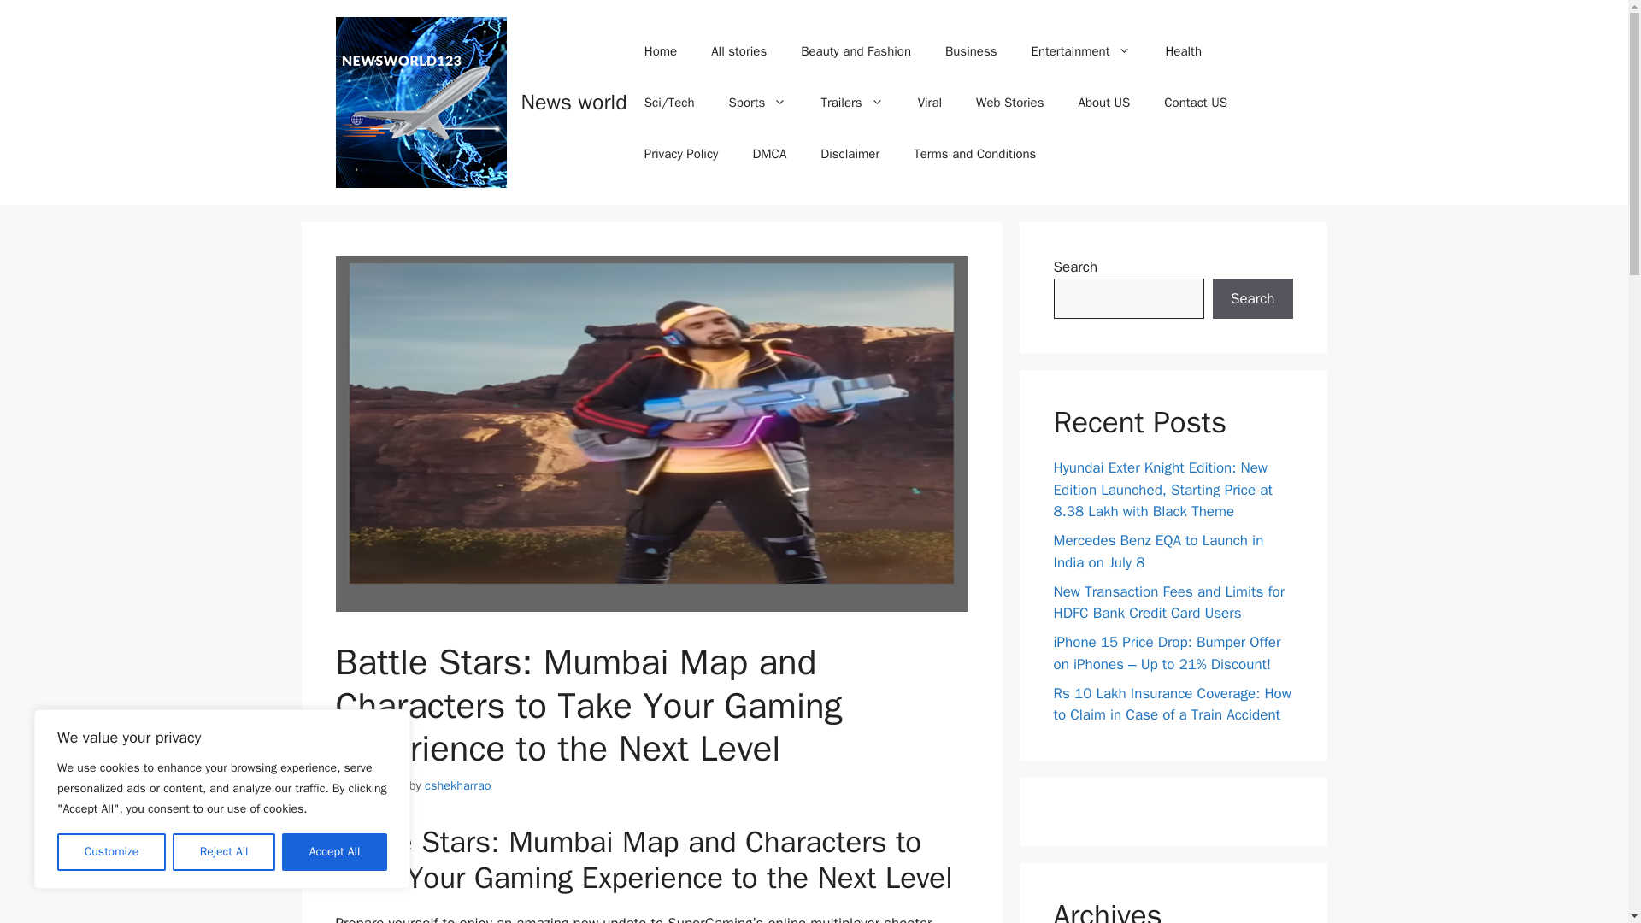  Describe the element at coordinates (974, 154) in the screenshot. I see `Terms and Conditions` at that location.